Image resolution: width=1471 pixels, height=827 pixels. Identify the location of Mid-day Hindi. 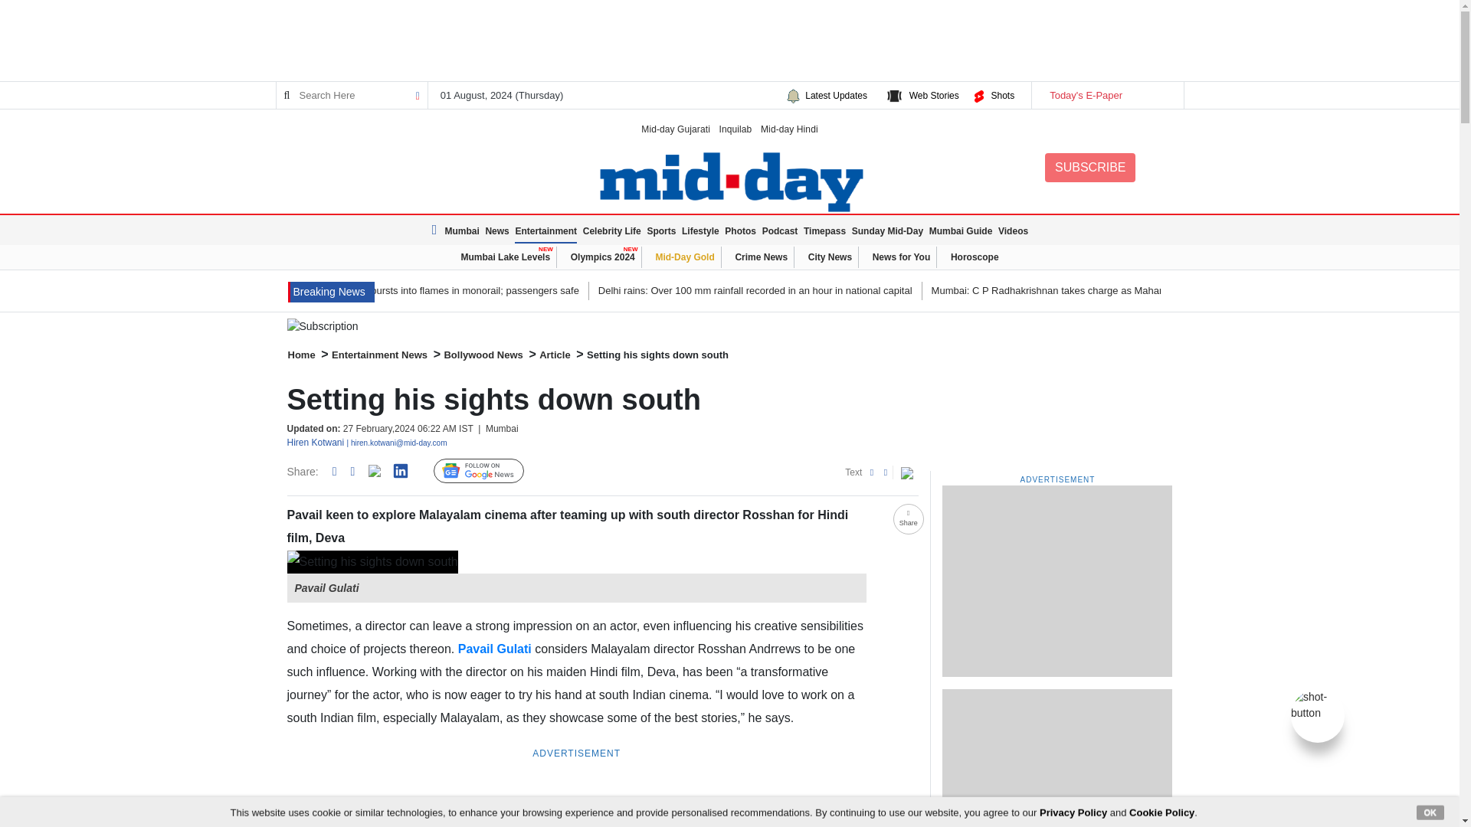
(789, 129).